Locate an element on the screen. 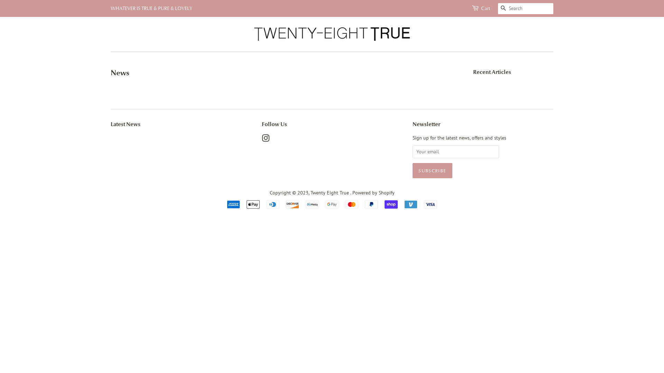 The width and height of the screenshot is (664, 373). SEARCH is located at coordinates (504, 9).